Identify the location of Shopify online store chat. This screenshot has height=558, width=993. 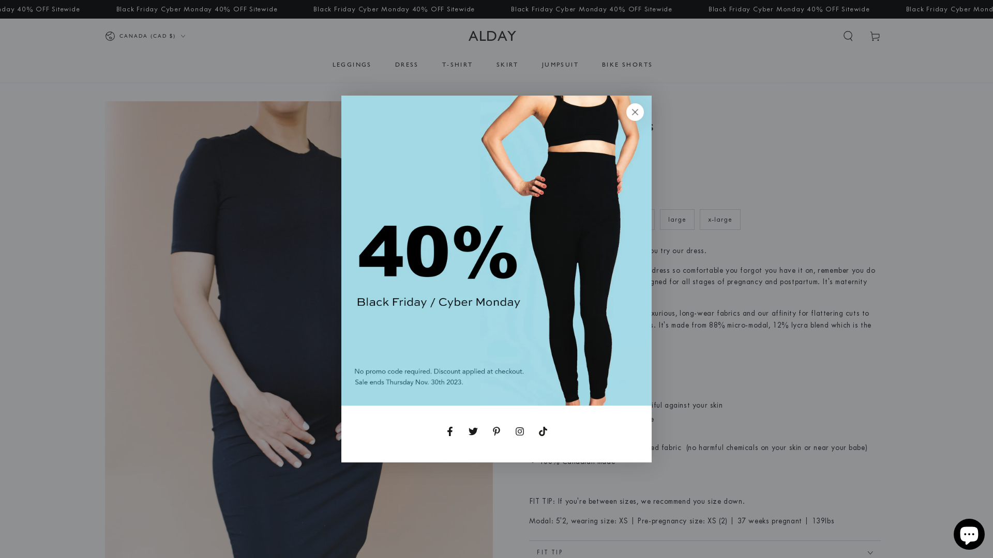
(969, 532).